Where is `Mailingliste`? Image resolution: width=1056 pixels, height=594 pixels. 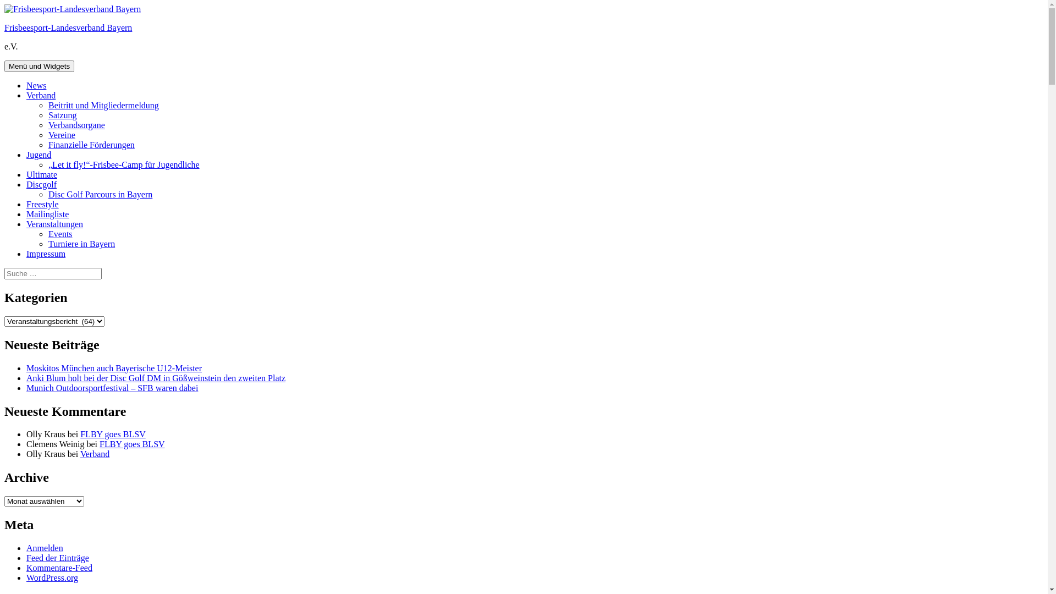 Mailingliste is located at coordinates (47, 215).